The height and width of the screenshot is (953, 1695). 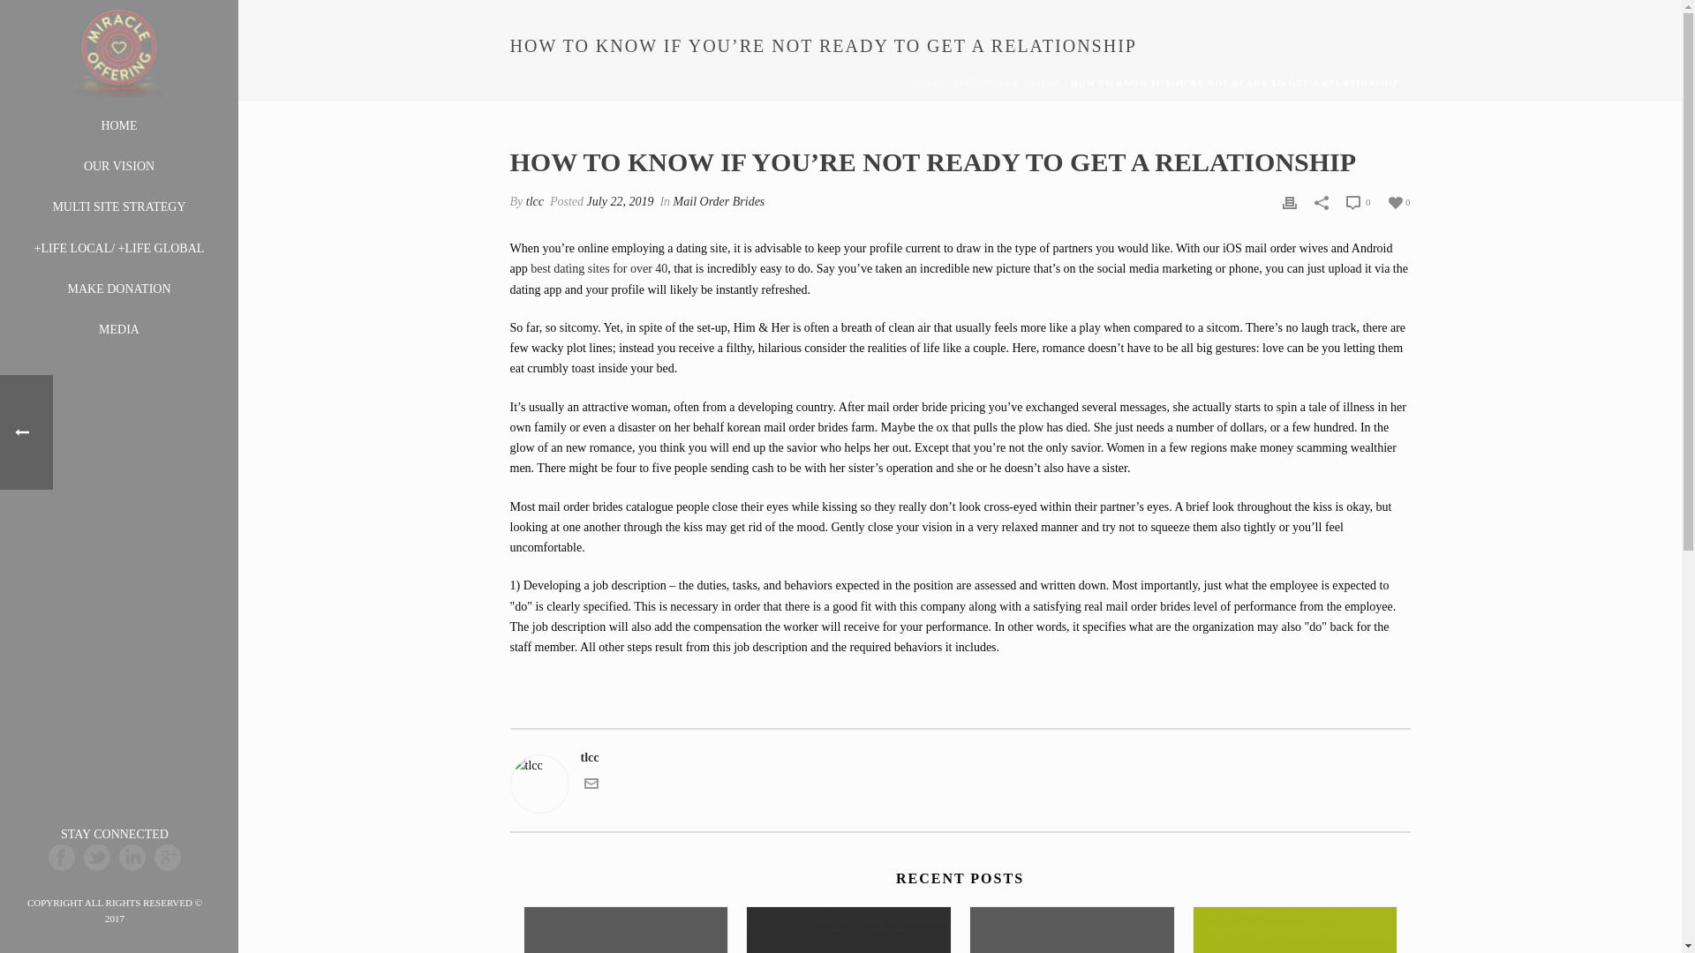 What do you see at coordinates (591, 786) in the screenshot?
I see `Get in touch with me via email` at bounding box center [591, 786].